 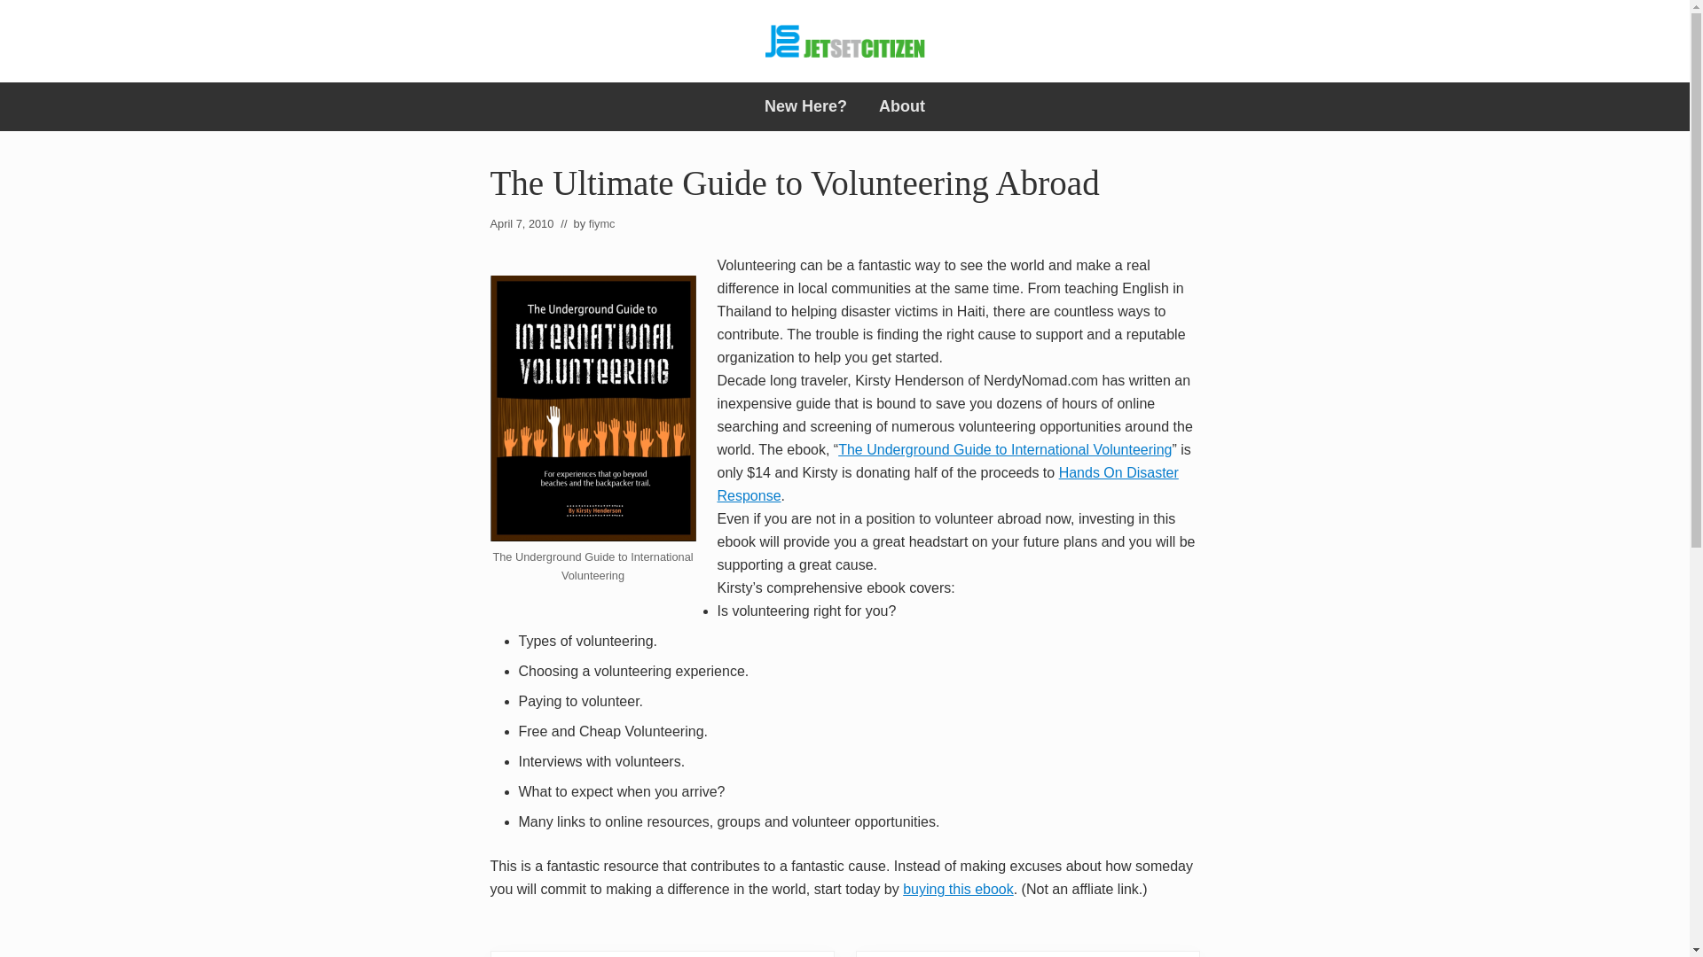 What do you see at coordinates (958, 888) in the screenshot?
I see `buying this ebook` at bounding box center [958, 888].